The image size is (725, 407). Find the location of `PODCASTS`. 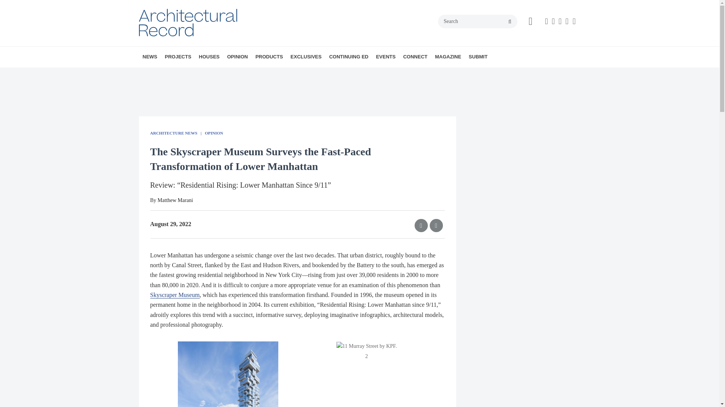

PODCASTS is located at coordinates (198, 73).